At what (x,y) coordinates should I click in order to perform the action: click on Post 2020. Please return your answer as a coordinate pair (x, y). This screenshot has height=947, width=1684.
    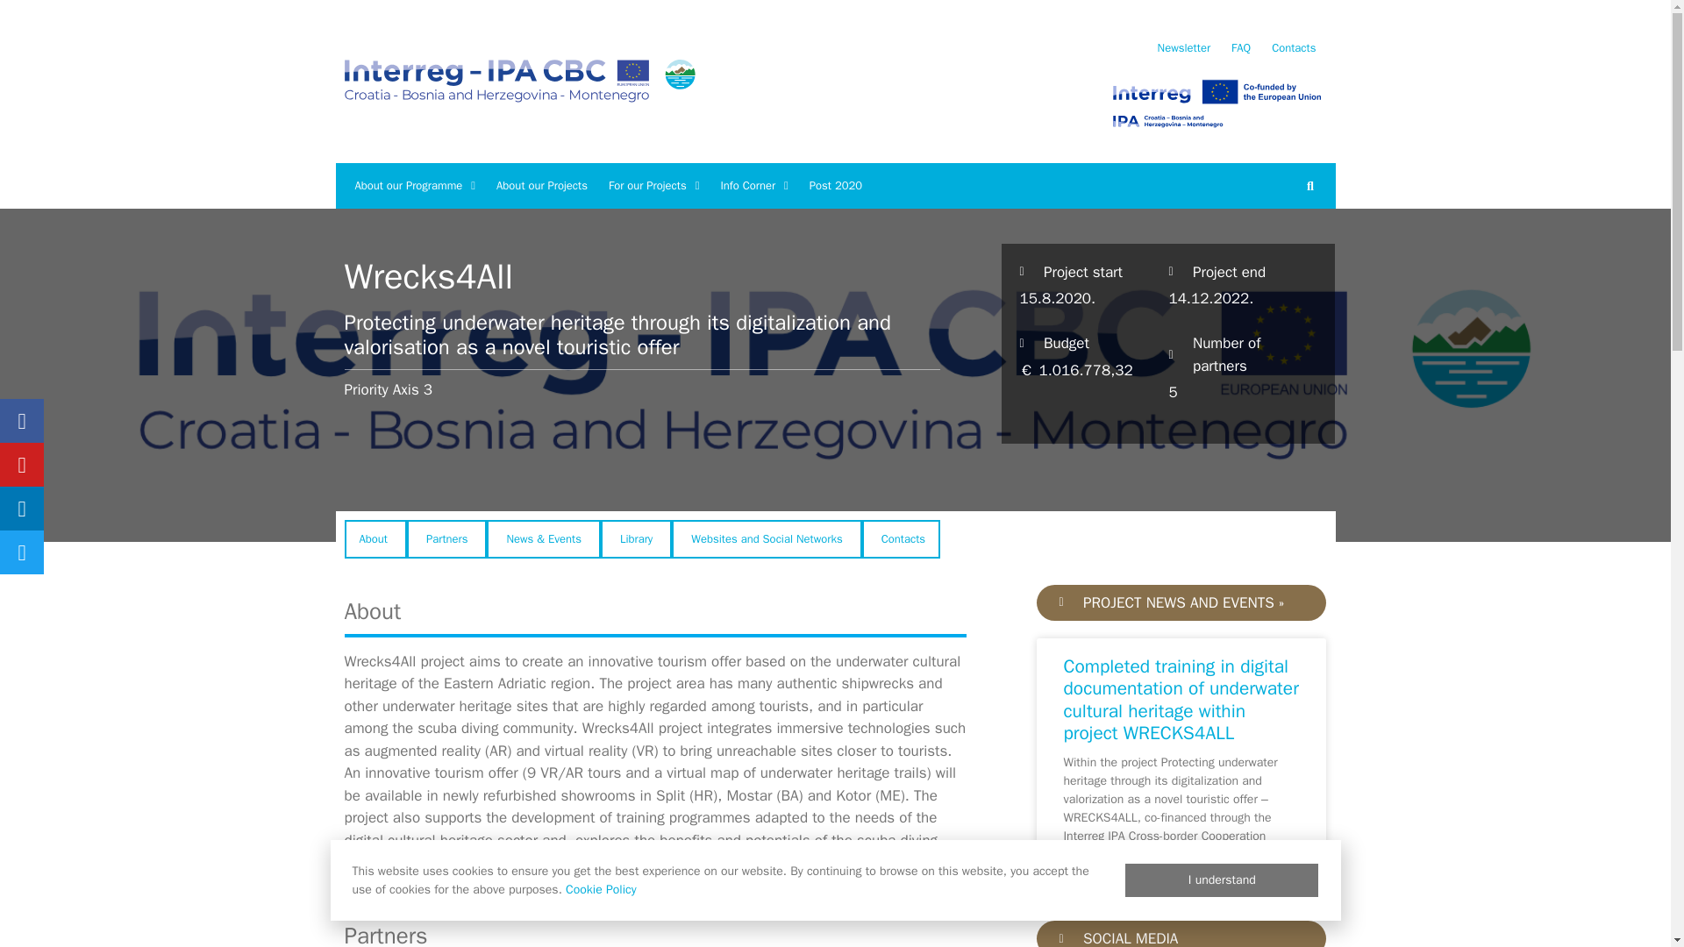
    Looking at the image, I should click on (835, 185).